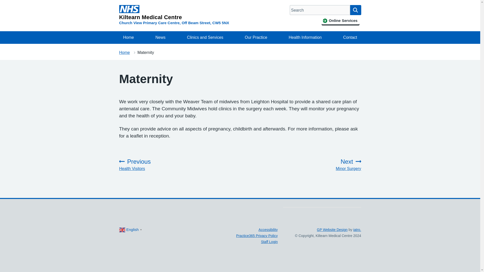 This screenshot has width=484, height=272. What do you see at coordinates (257, 235) in the screenshot?
I see `Practice365 Privacy Policy` at bounding box center [257, 235].